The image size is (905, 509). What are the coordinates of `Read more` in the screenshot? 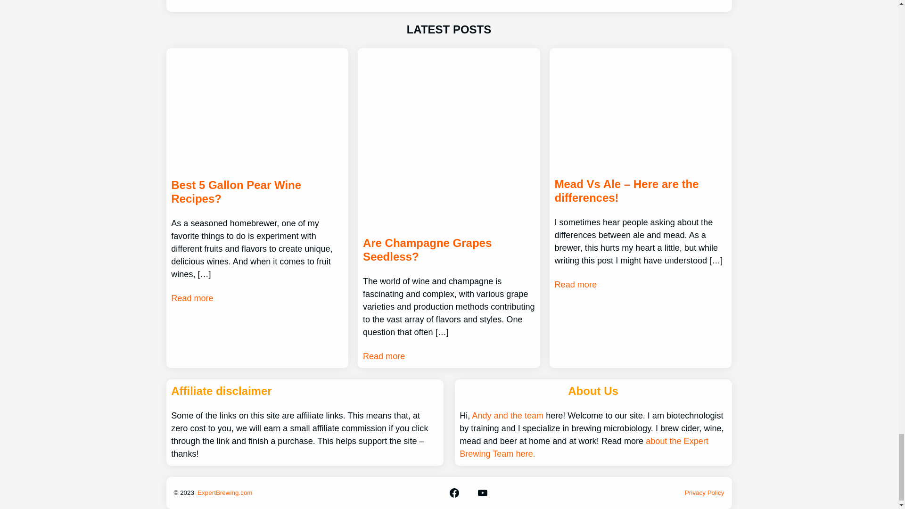 It's located at (191, 298).